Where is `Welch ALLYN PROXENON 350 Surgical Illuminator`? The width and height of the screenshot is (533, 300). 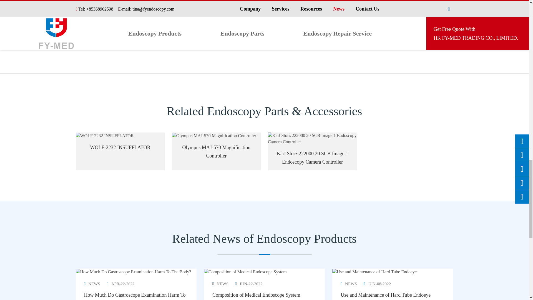 Welch ALLYN PROXENON 350 Surgical Illuminator is located at coordinates (120, 9).